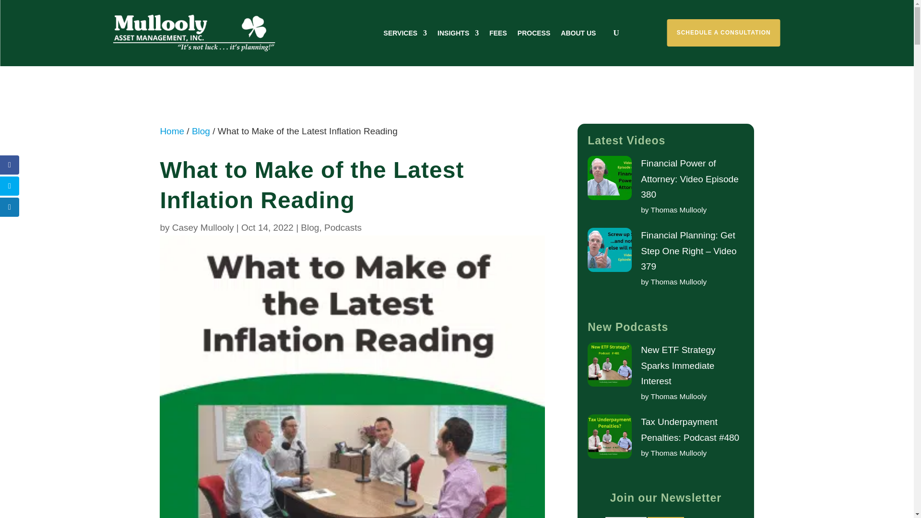  What do you see at coordinates (498, 33) in the screenshot?
I see `FEES` at bounding box center [498, 33].